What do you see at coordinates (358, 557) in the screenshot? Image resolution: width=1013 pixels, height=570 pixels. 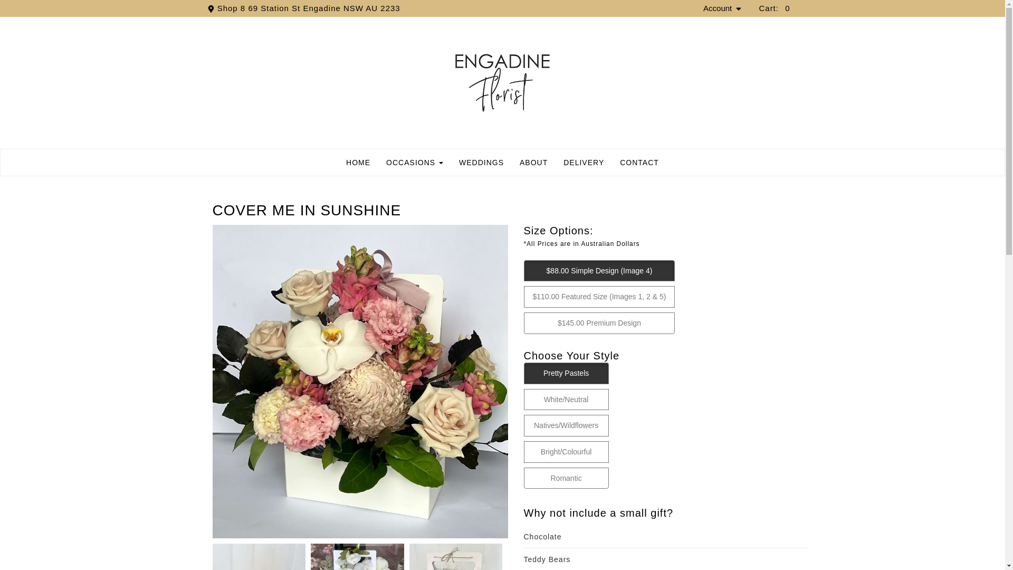 I see `Cover Me In Sunshine` at bounding box center [358, 557].